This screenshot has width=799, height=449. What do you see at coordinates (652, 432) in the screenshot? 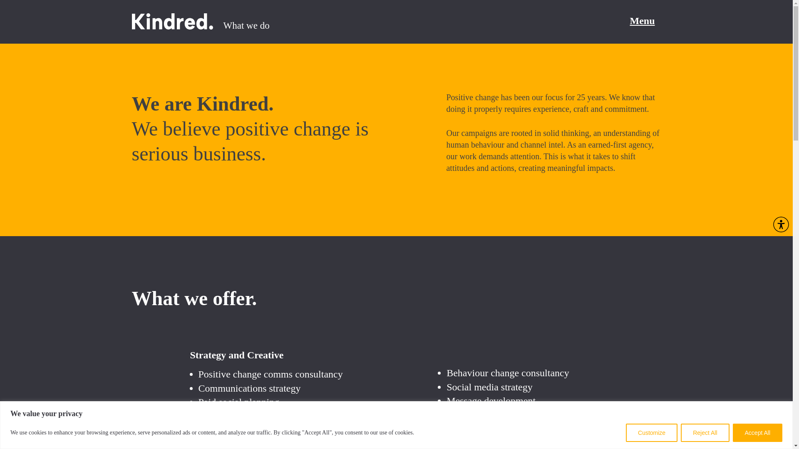
I see `Customize` at bounding box center [652, 432].